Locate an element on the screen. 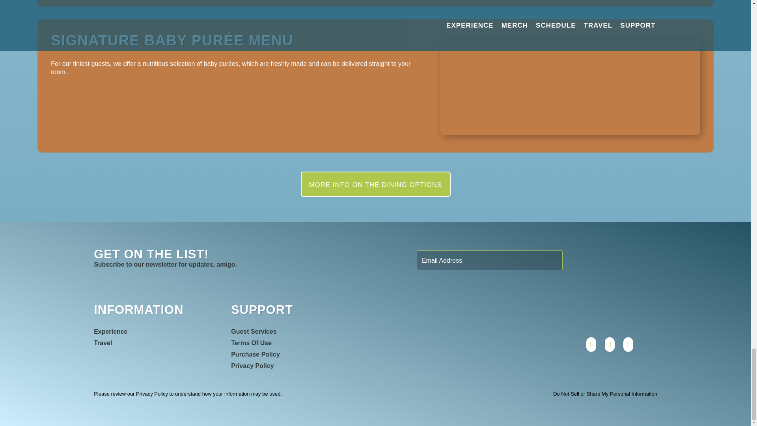 The height and width of the screenshot is (426, 757). Subscribe is located at coordinates (613, 260).